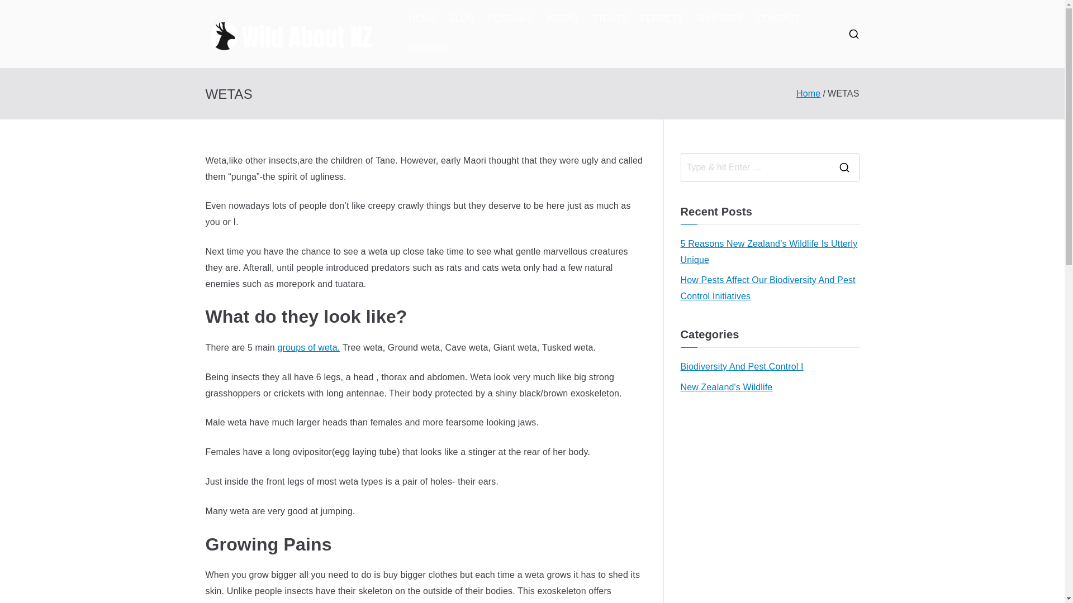 Image resolution: width=1073 pixels, height=603 pixels. Describe the element at coordinates (754, 167) in the screenshot. I see `Search for:` at that location.